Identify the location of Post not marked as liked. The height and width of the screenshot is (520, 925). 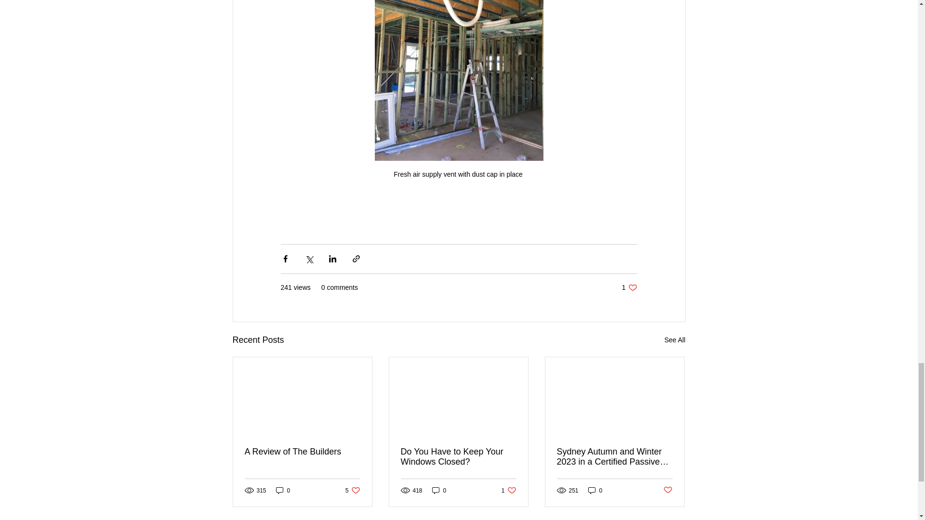
(283, 490).